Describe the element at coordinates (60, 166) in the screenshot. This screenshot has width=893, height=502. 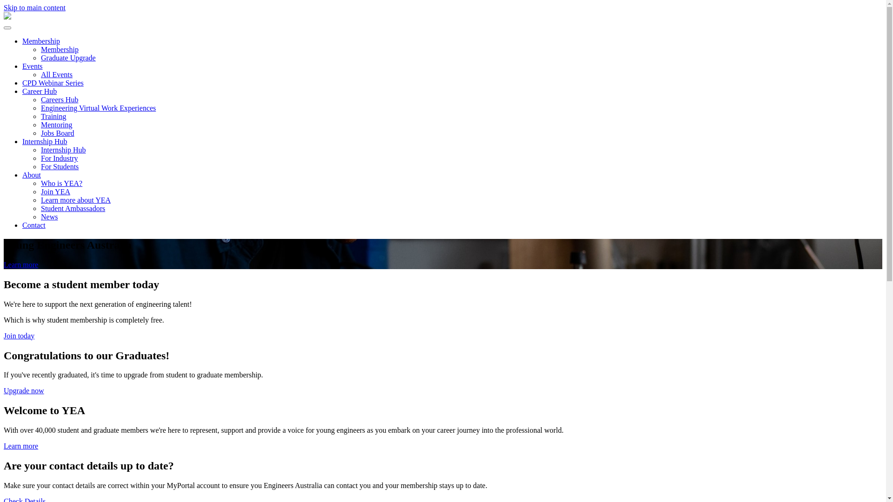
I see `For Students` at that location.